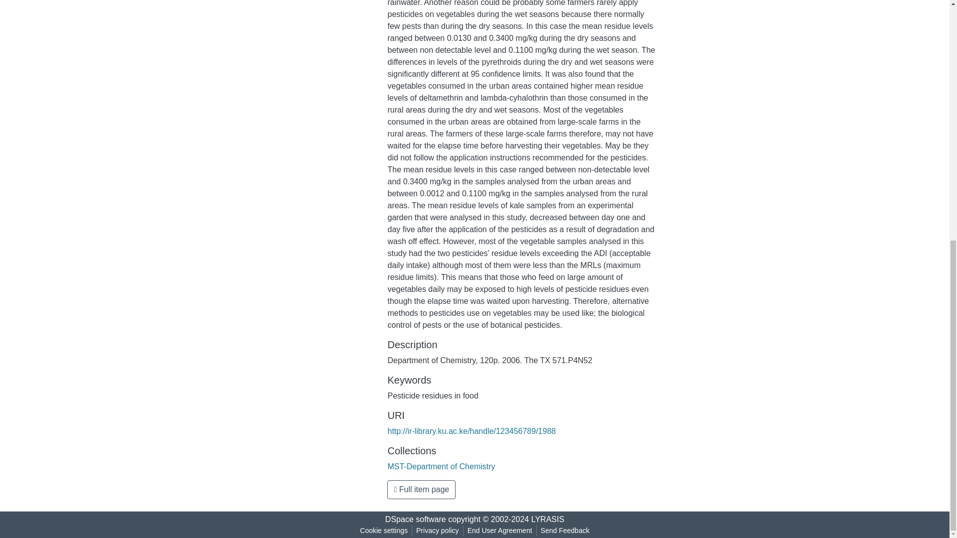  Describe the element at coordinates (499, 531) in the screenshot. I see `End User Agreement` at that location.